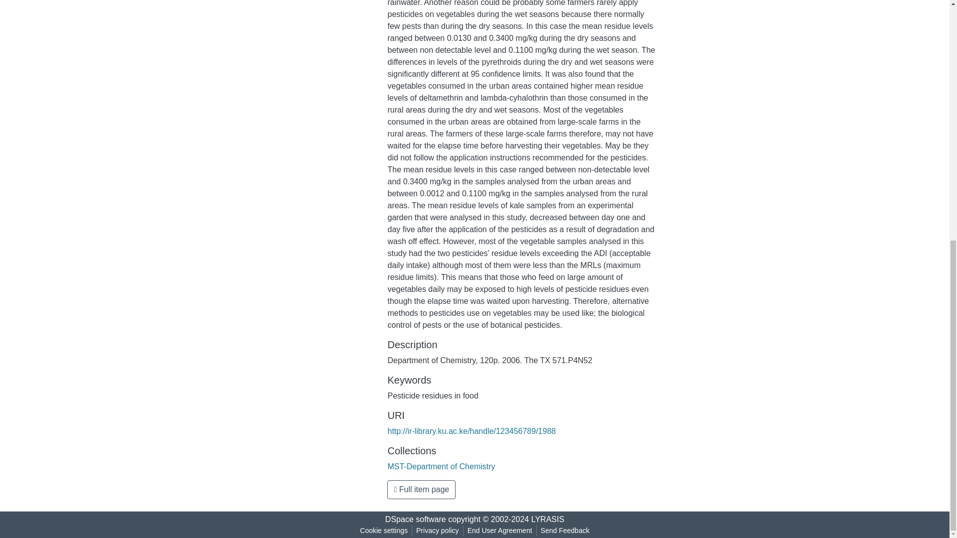  Describe the element at coordinates (499, 531) in the screenshot. I see `End User Agreement` at that location.